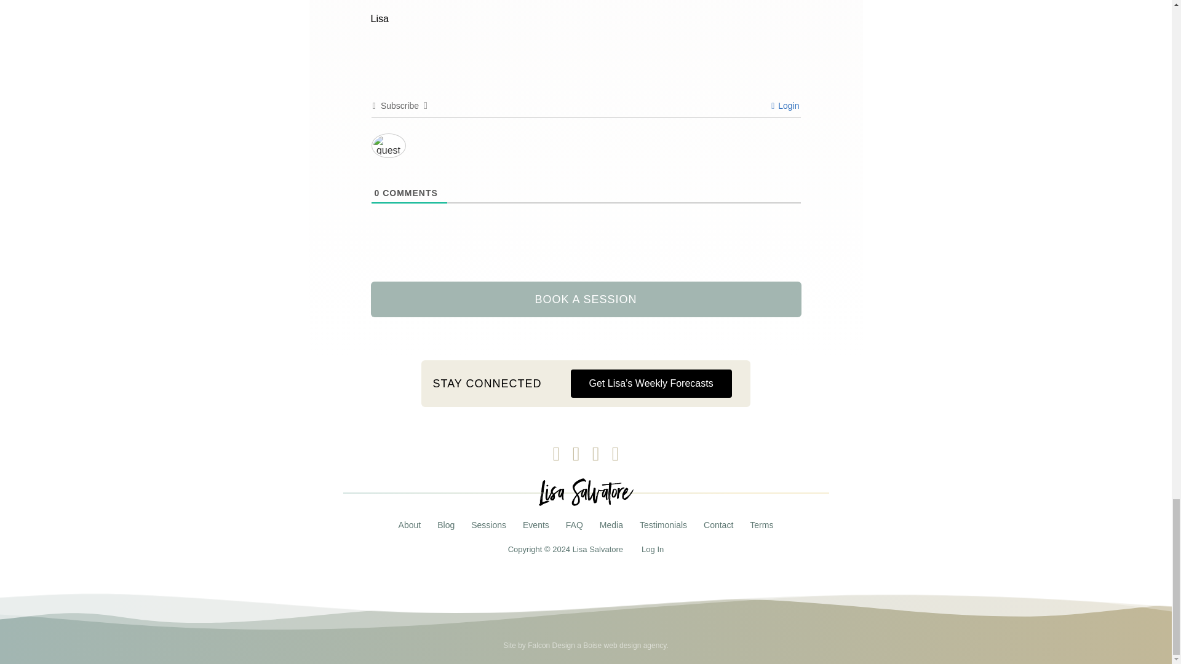 The width and height of the screenshot is (1181, 664). Describe the element at coordinates (785, 106) in the screenshot. I see `Login` at that location.